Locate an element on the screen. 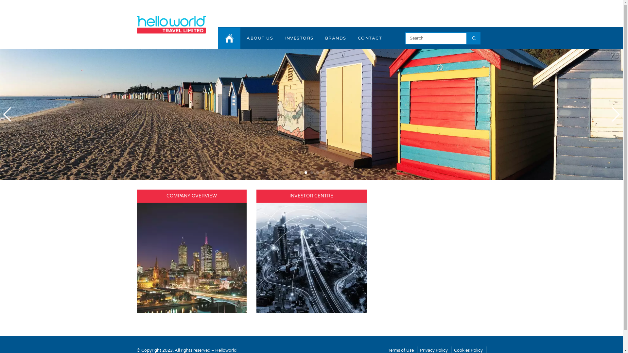  INVESTORS is located at coordinates (299, 38).